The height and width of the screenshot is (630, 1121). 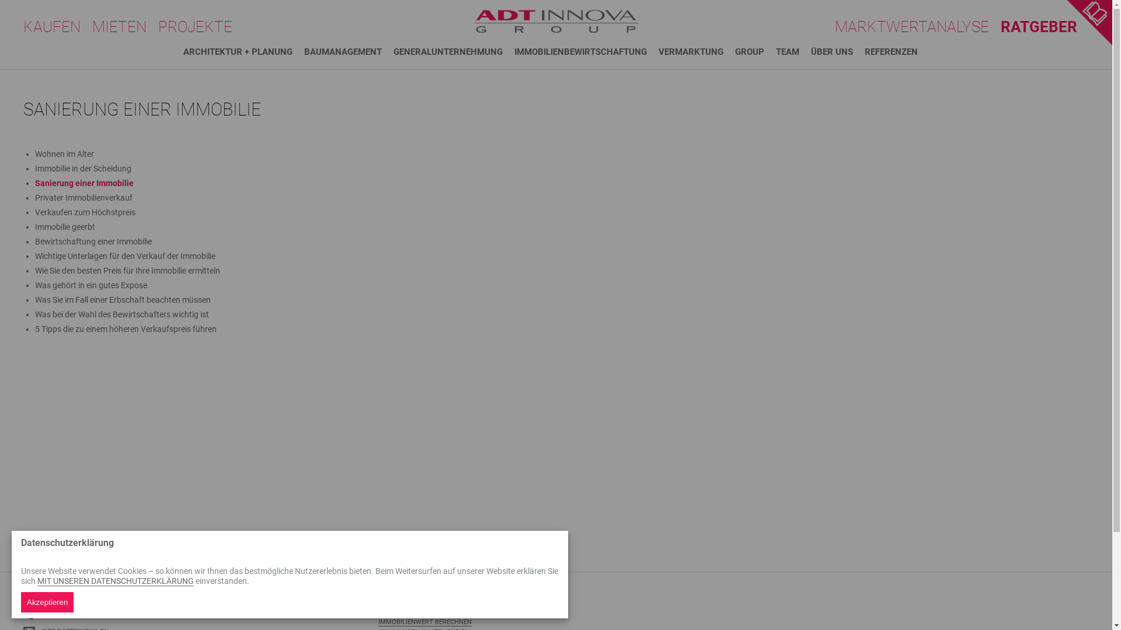 What do you see at coordinates (65, 227) in the screenshot?
I see `Immobilie geerbt` at bounding box center [65, 227].